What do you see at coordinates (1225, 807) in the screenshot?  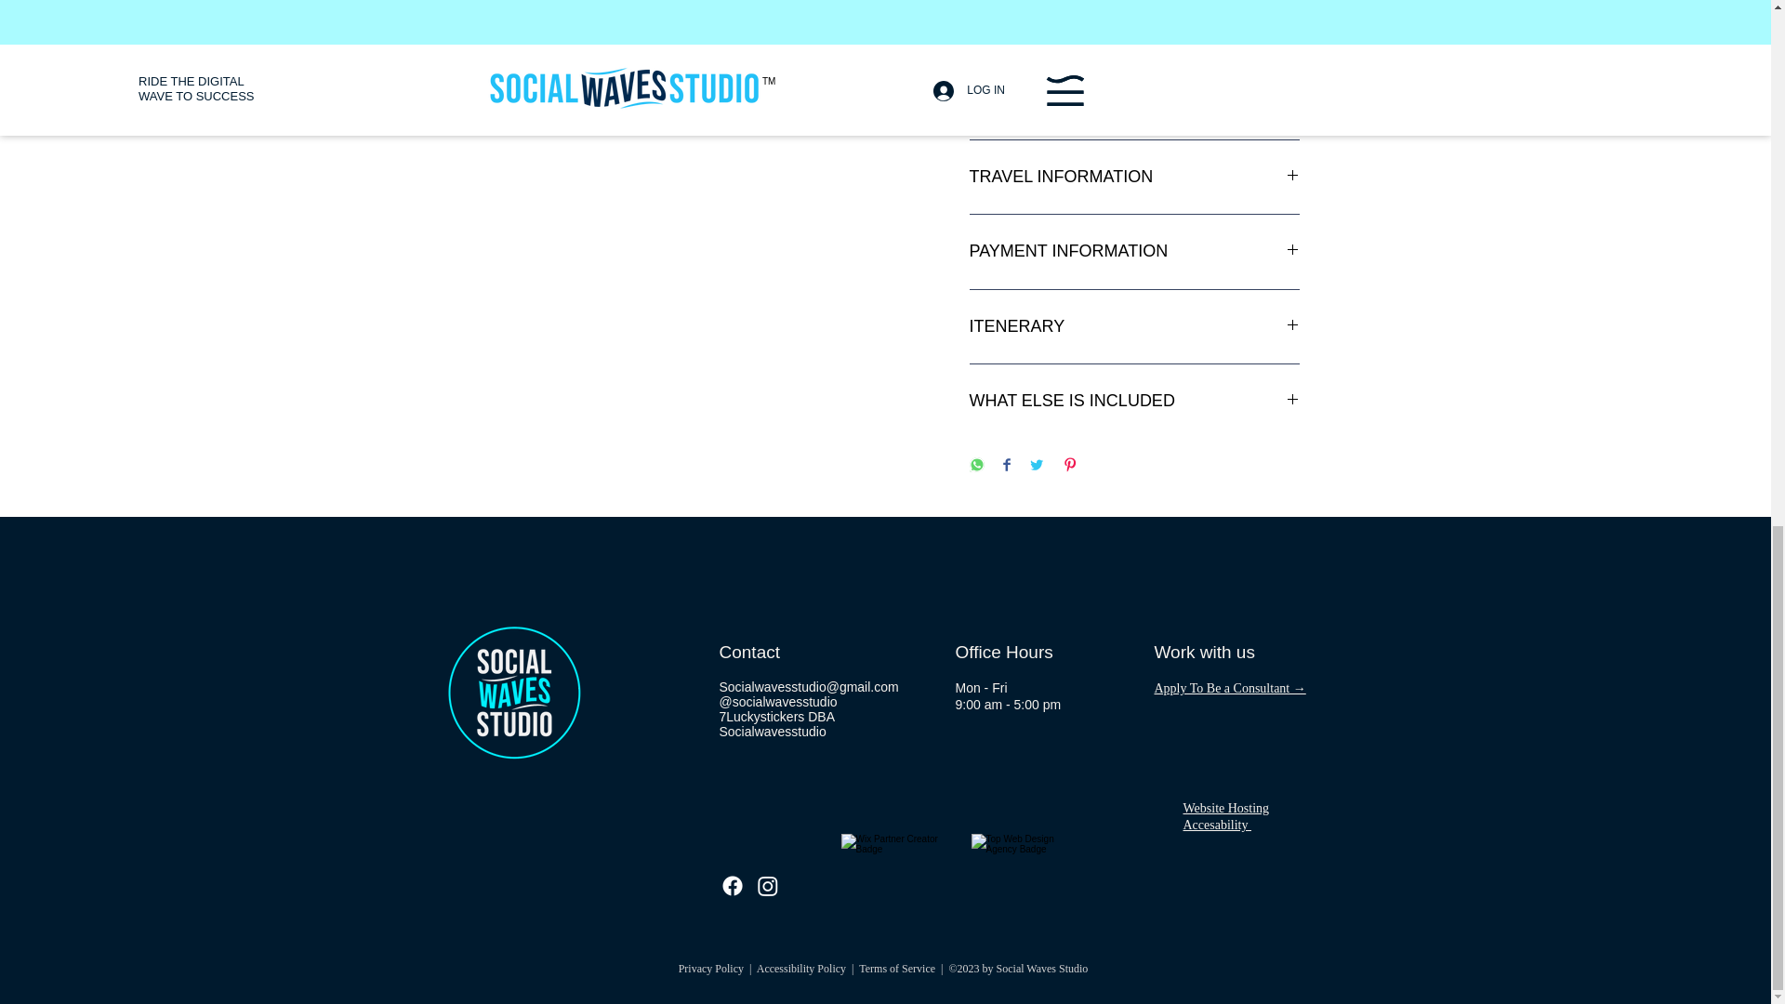 I see `Website Hosting` at bounding box center [1225, 807].